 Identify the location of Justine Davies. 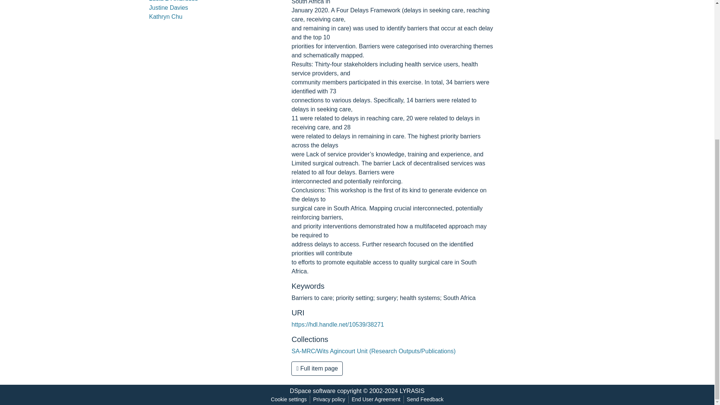
(168, 7).